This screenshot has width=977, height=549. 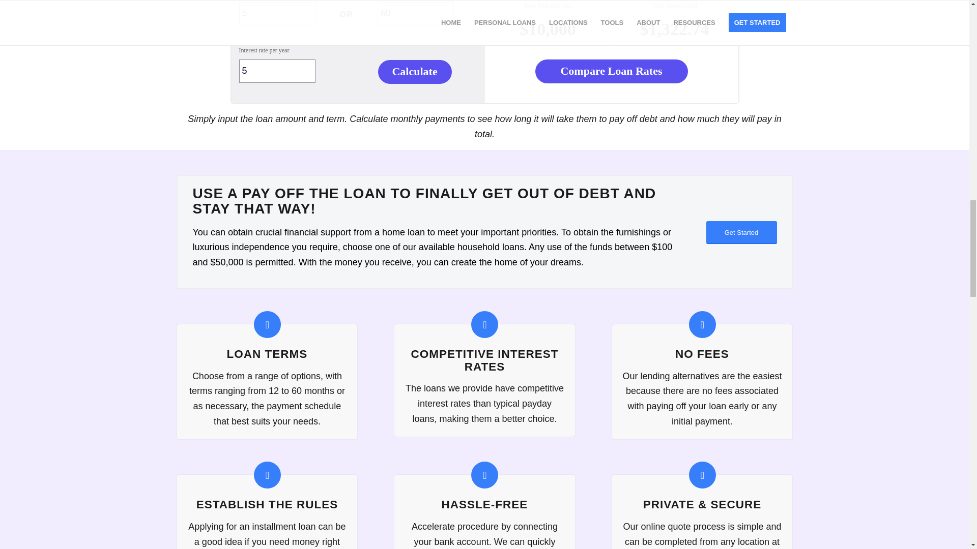 I want to click on Compare Loan Rates, so click(x=612, y=71).